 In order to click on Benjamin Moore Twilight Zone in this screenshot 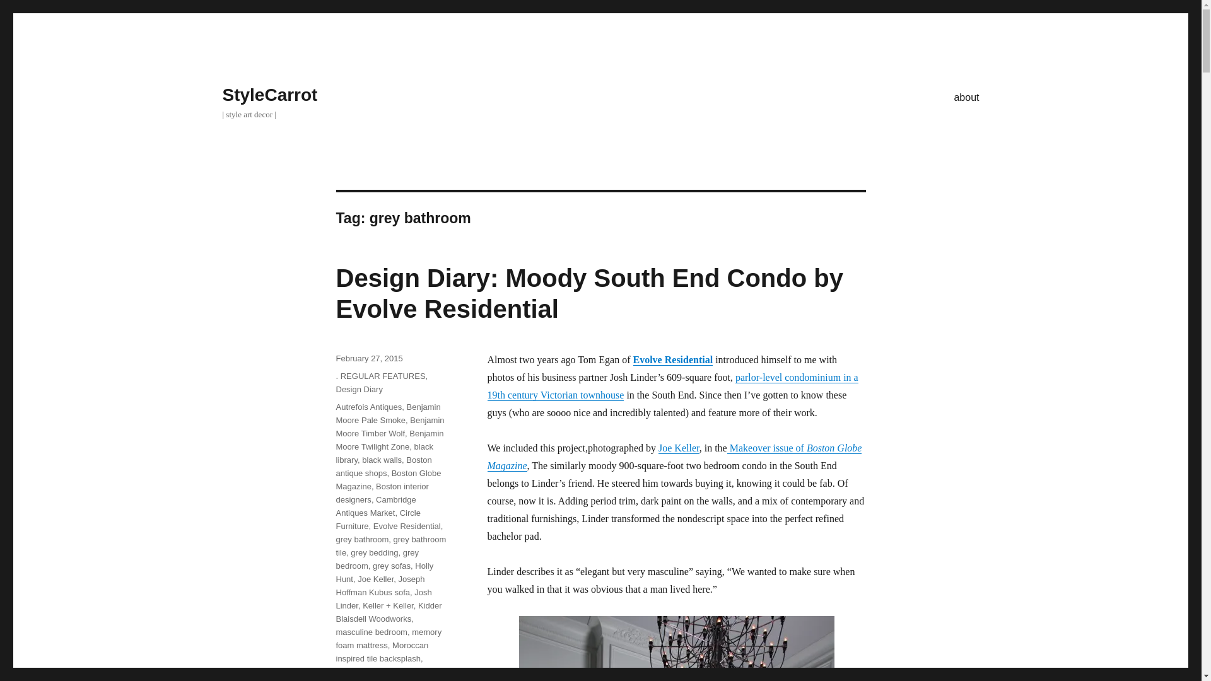, I will do `click(389, 440)`.